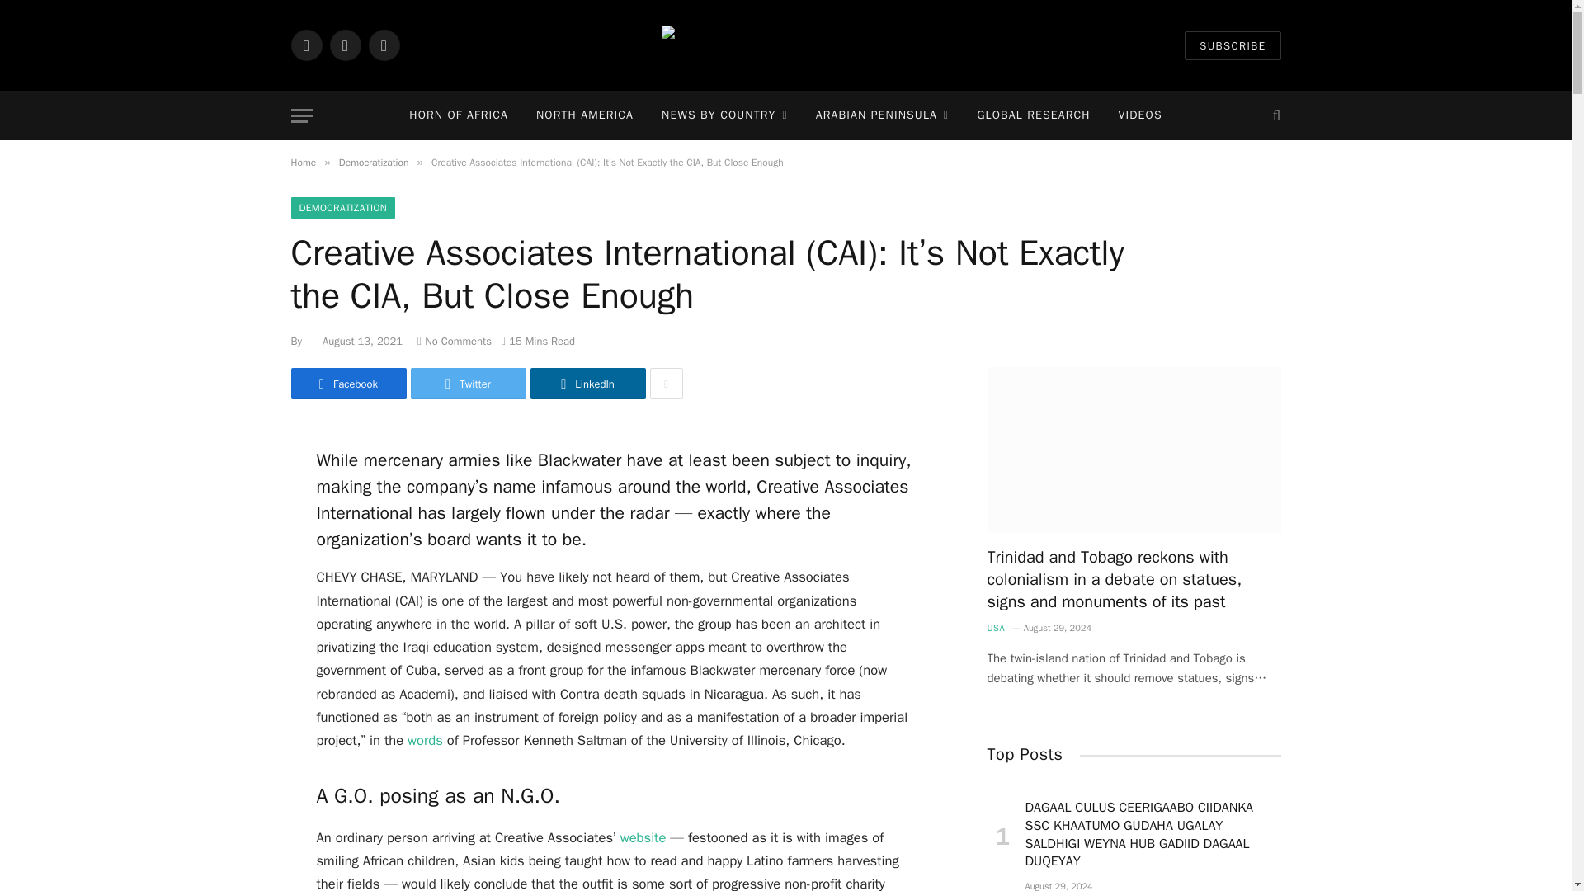 This screenshot has width=1584, height=891. What do you see at coordinates (882, 115) in the screenshot?
I see `ARABIAN PENINSULA` at bounding box center [882, 115].